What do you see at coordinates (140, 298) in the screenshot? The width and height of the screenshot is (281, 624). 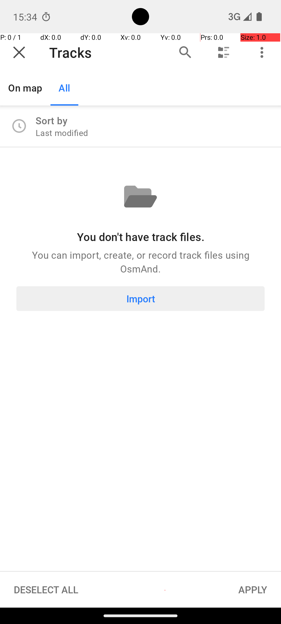 I see `Import` at bounding box center [140, 298].